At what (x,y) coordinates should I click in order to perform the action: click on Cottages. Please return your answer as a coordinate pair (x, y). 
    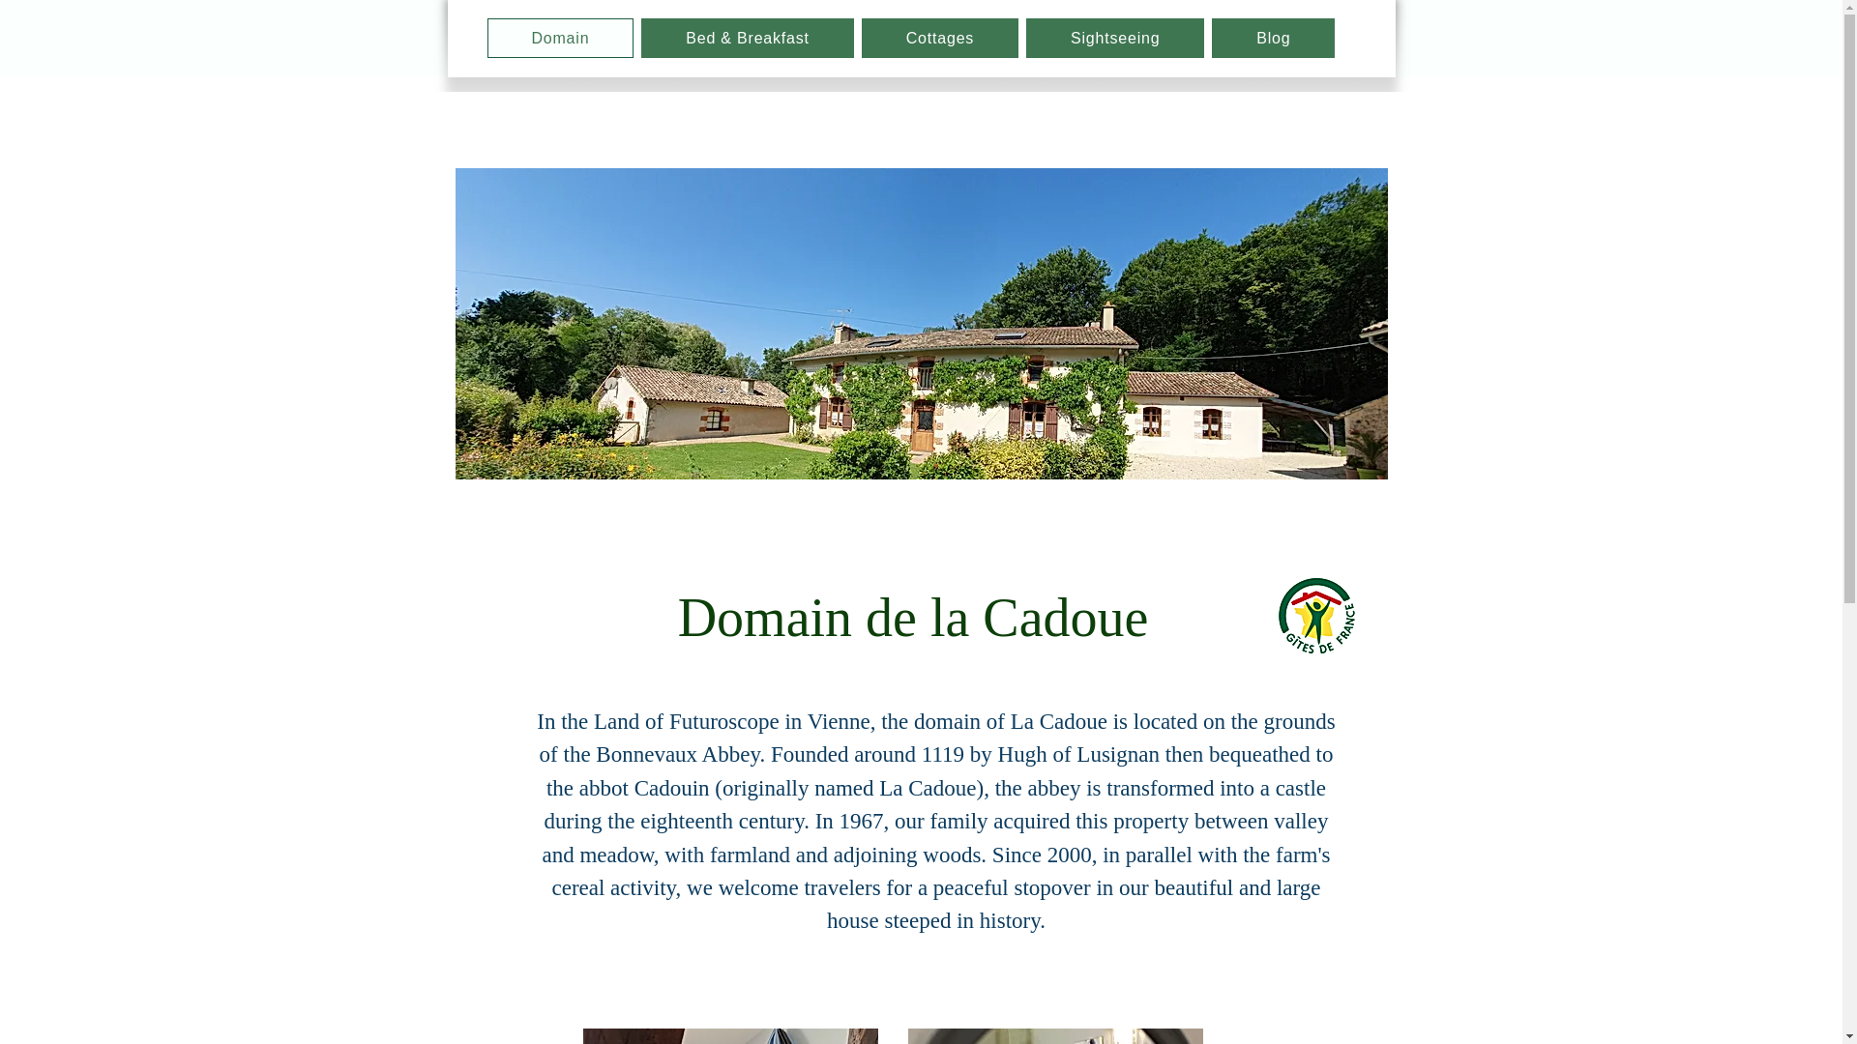
    Looking at the image, I should click on (939, 39).